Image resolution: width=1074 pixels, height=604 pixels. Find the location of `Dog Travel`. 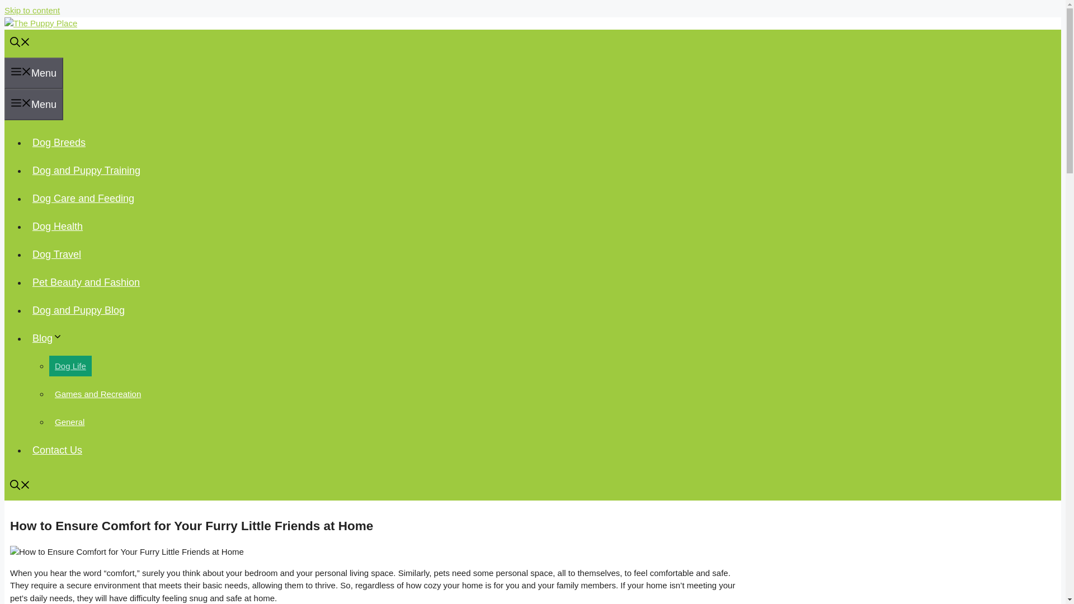

Dog Travel is located at coordinates (57, 254).